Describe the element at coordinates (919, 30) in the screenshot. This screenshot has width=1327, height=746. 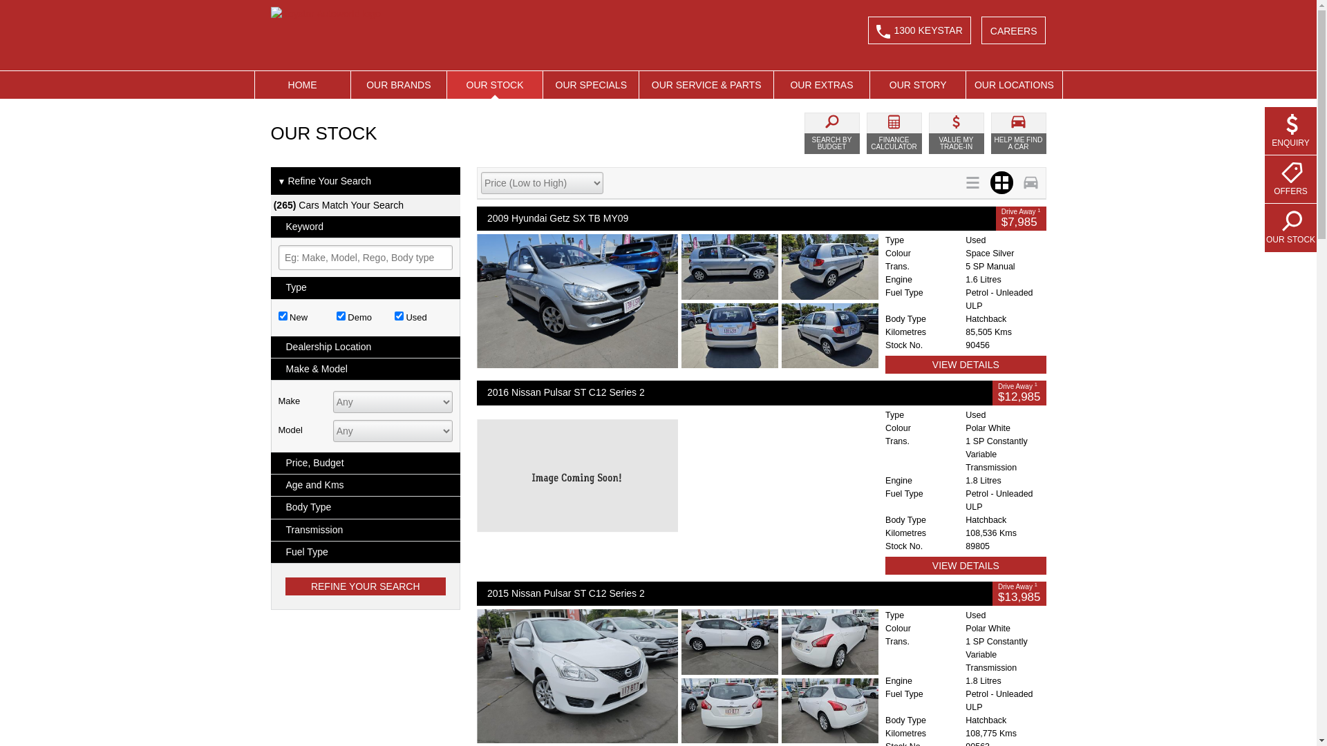
I see `1300 KEYSTAR` at that location.